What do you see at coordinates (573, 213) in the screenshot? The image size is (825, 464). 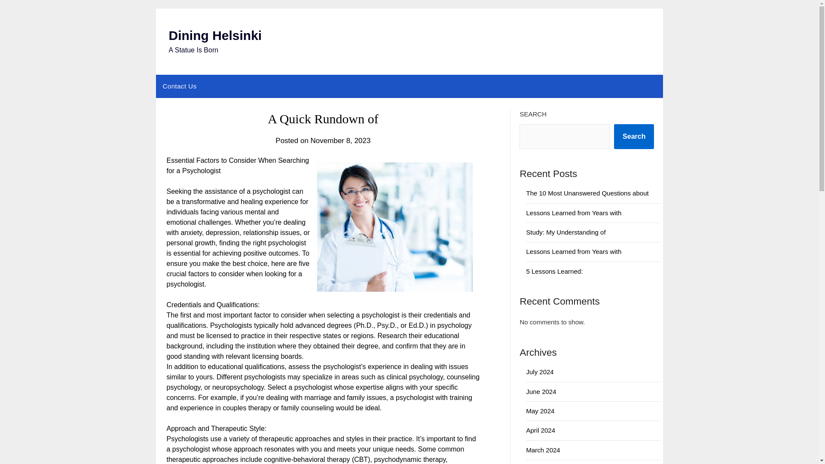 I see `Lessons Learned from Years with` at bounding box center [573, 213].